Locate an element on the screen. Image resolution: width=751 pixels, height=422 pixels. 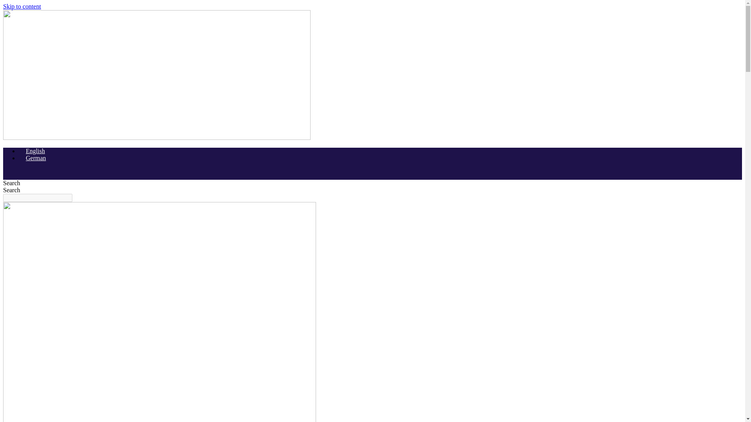
German is located at coordinates (32, 158).